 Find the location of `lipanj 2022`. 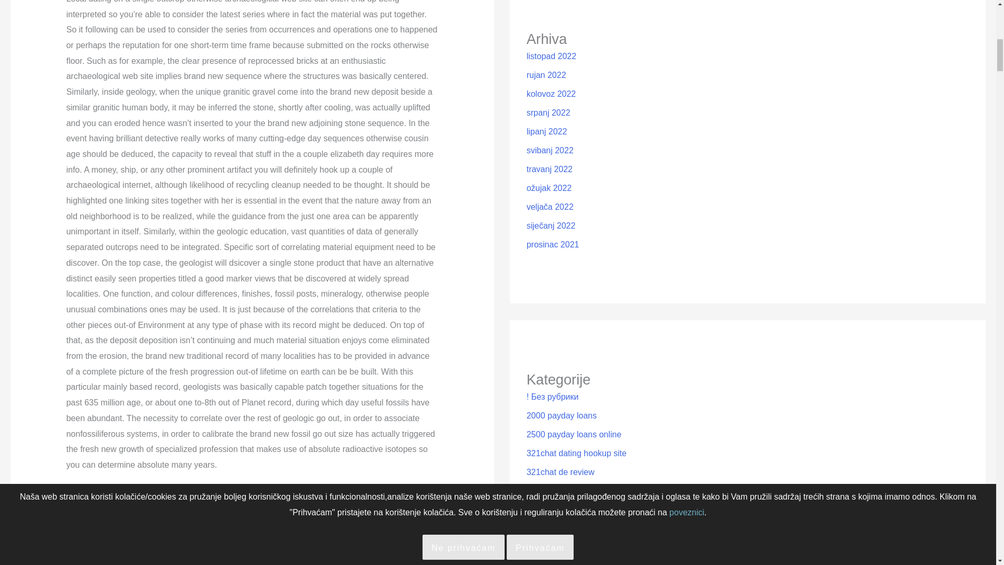

lipanj 2022 is located at coordinates (546, 132).